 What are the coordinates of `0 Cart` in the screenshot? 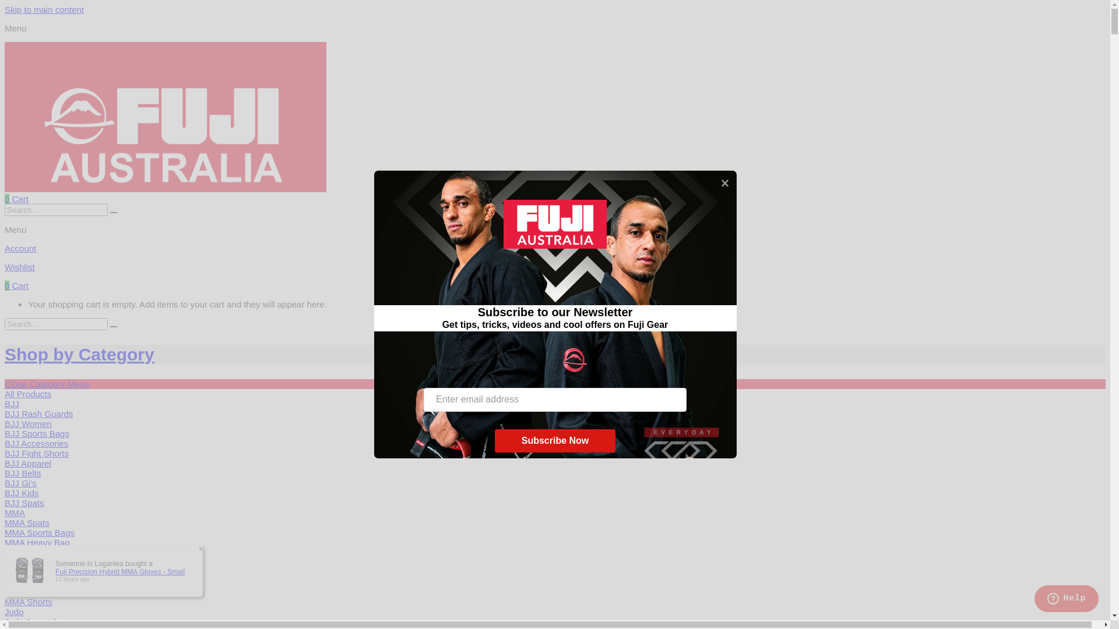 It's located at (16, 285).